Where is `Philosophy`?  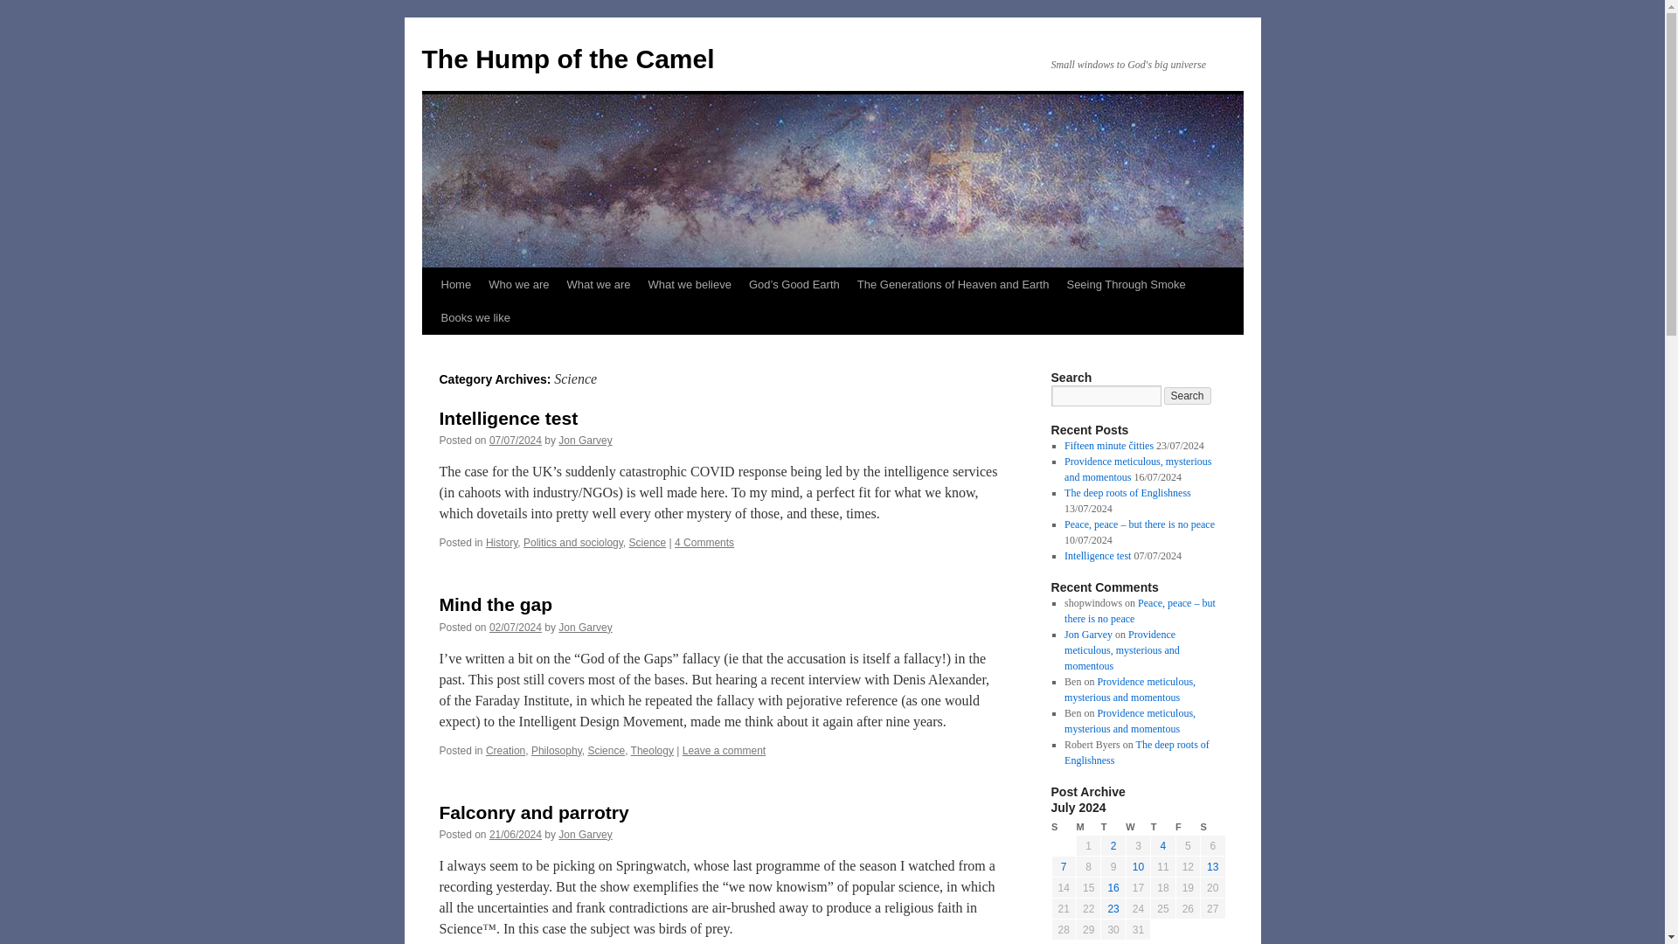
Philosophy is located at coordinates (557, 751).